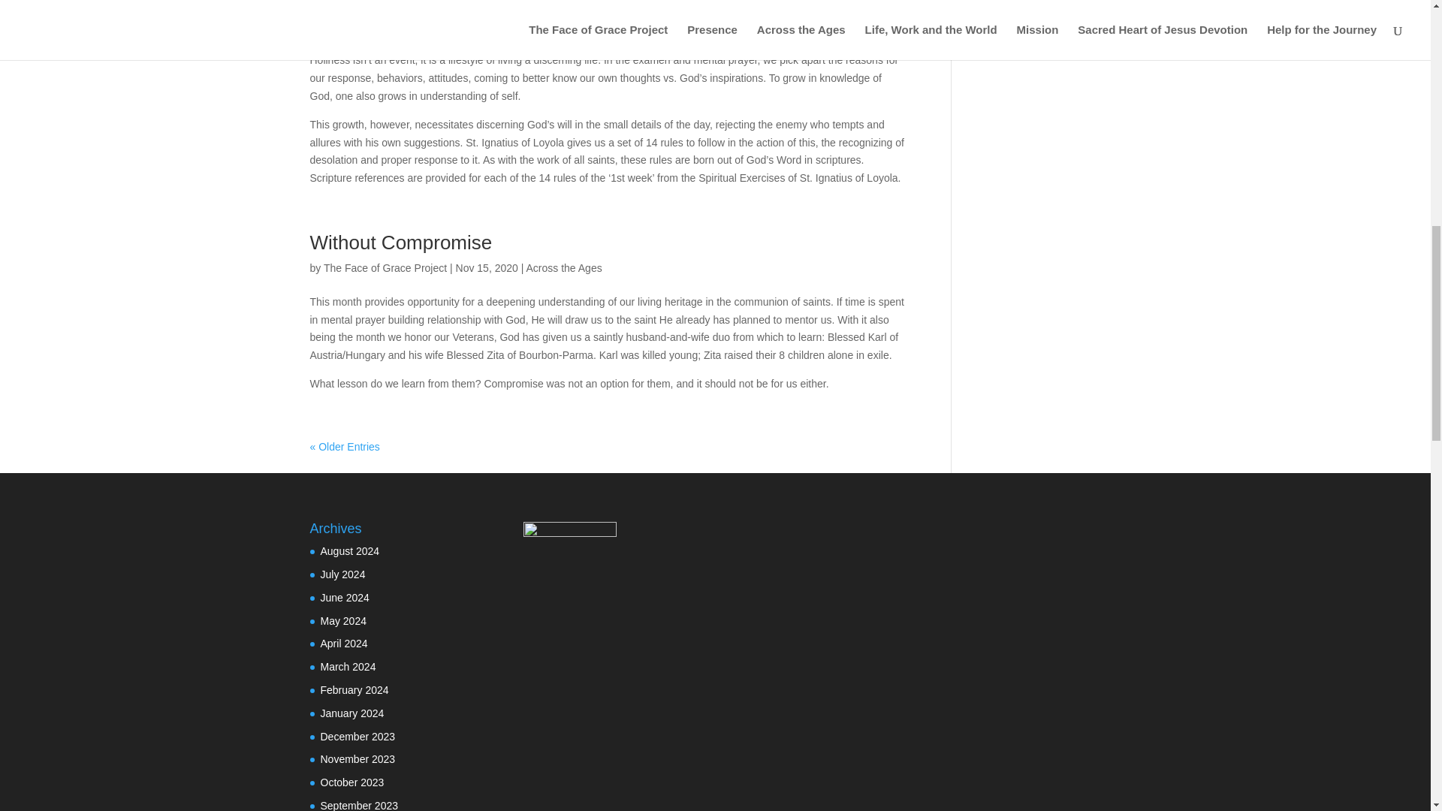 This screenshot has height=811, width=1442. I want to click on June 2024, so click(344, 598).